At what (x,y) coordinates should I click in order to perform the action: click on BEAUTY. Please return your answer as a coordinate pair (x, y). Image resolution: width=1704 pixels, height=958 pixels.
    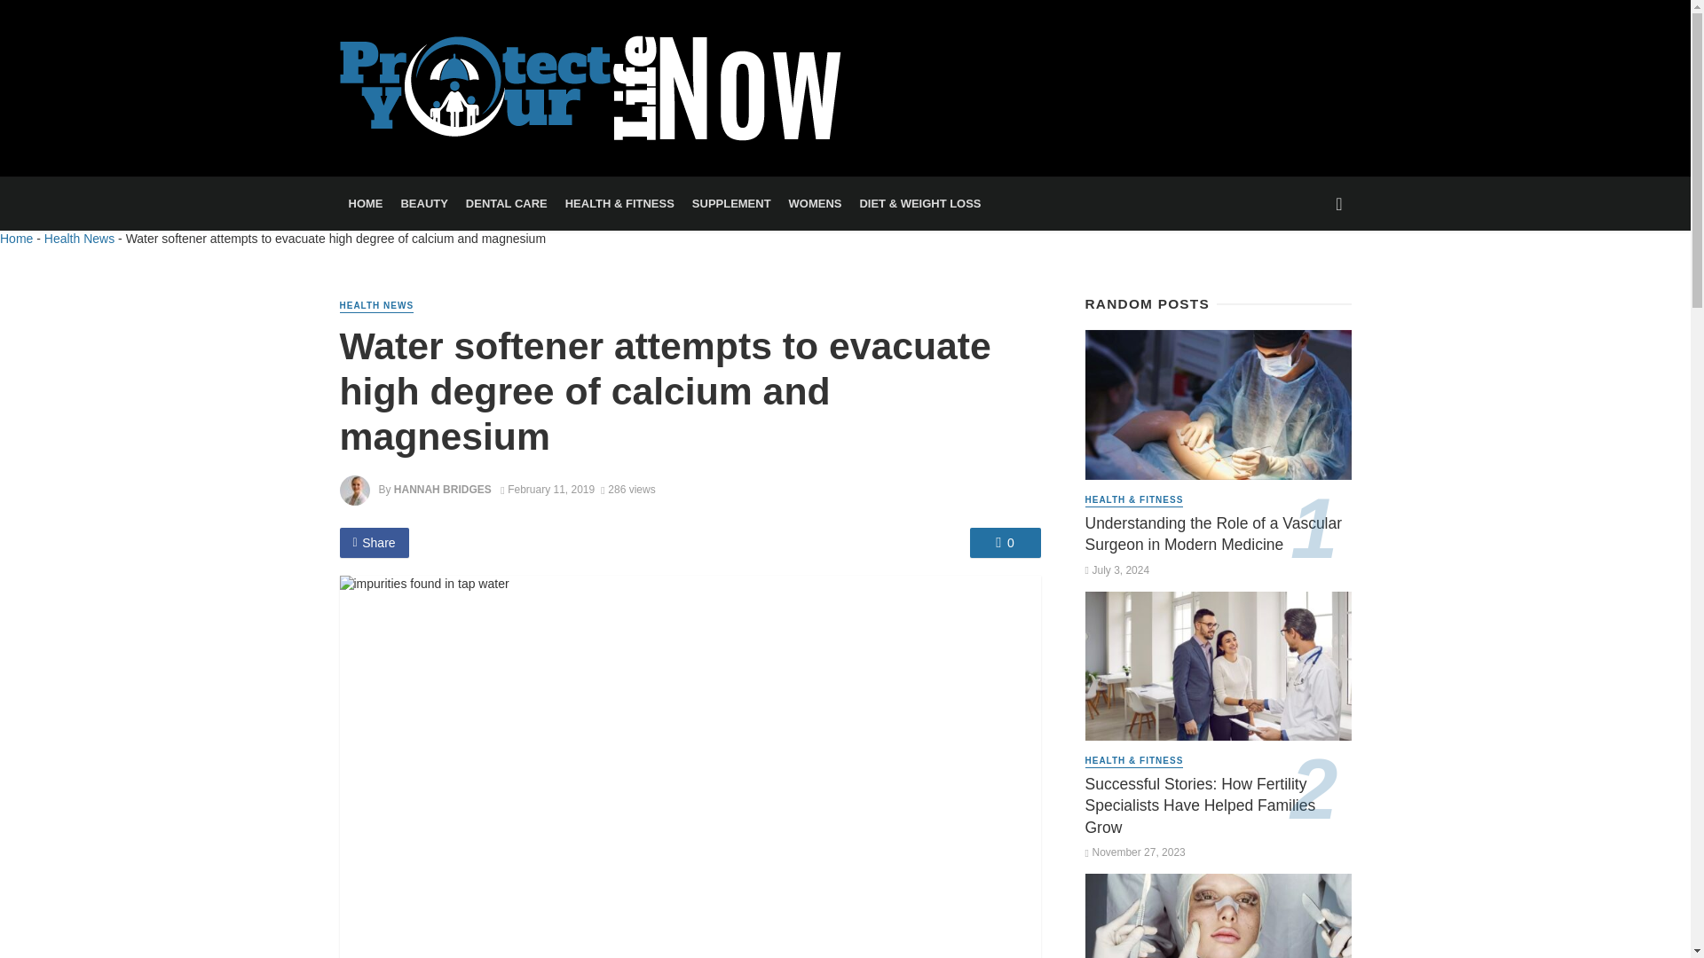
    Looking at the image, I should click on (424, 204).